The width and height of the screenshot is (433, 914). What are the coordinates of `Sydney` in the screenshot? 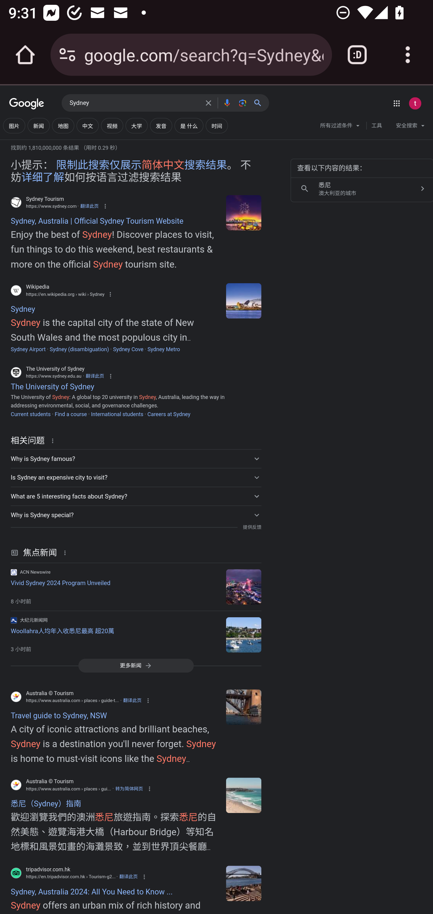 It's located at (134, 103).